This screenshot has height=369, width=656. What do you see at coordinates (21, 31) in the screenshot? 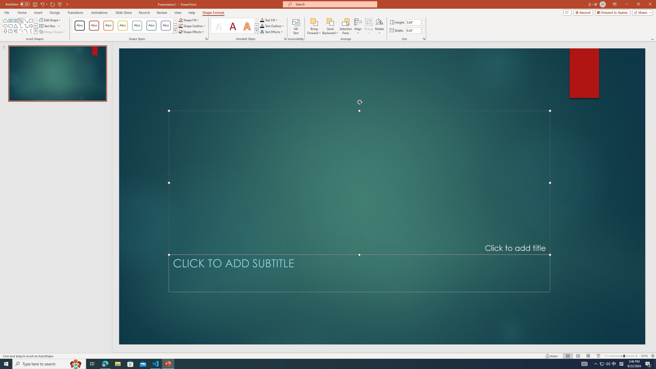
I see `Arc` at bounding box center [21, 31].